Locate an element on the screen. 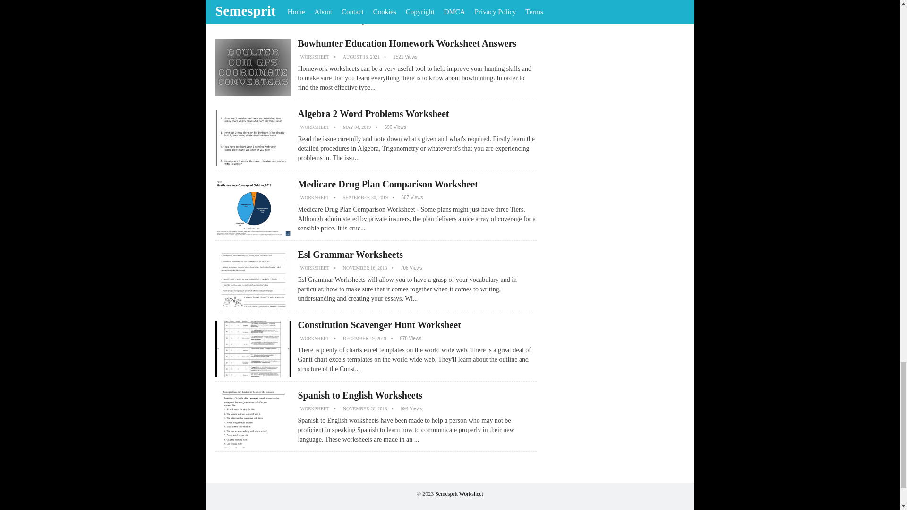 This screenshot has width=907, height=510. Esl Grammar Worksheets is located at coordinates (350, 254).